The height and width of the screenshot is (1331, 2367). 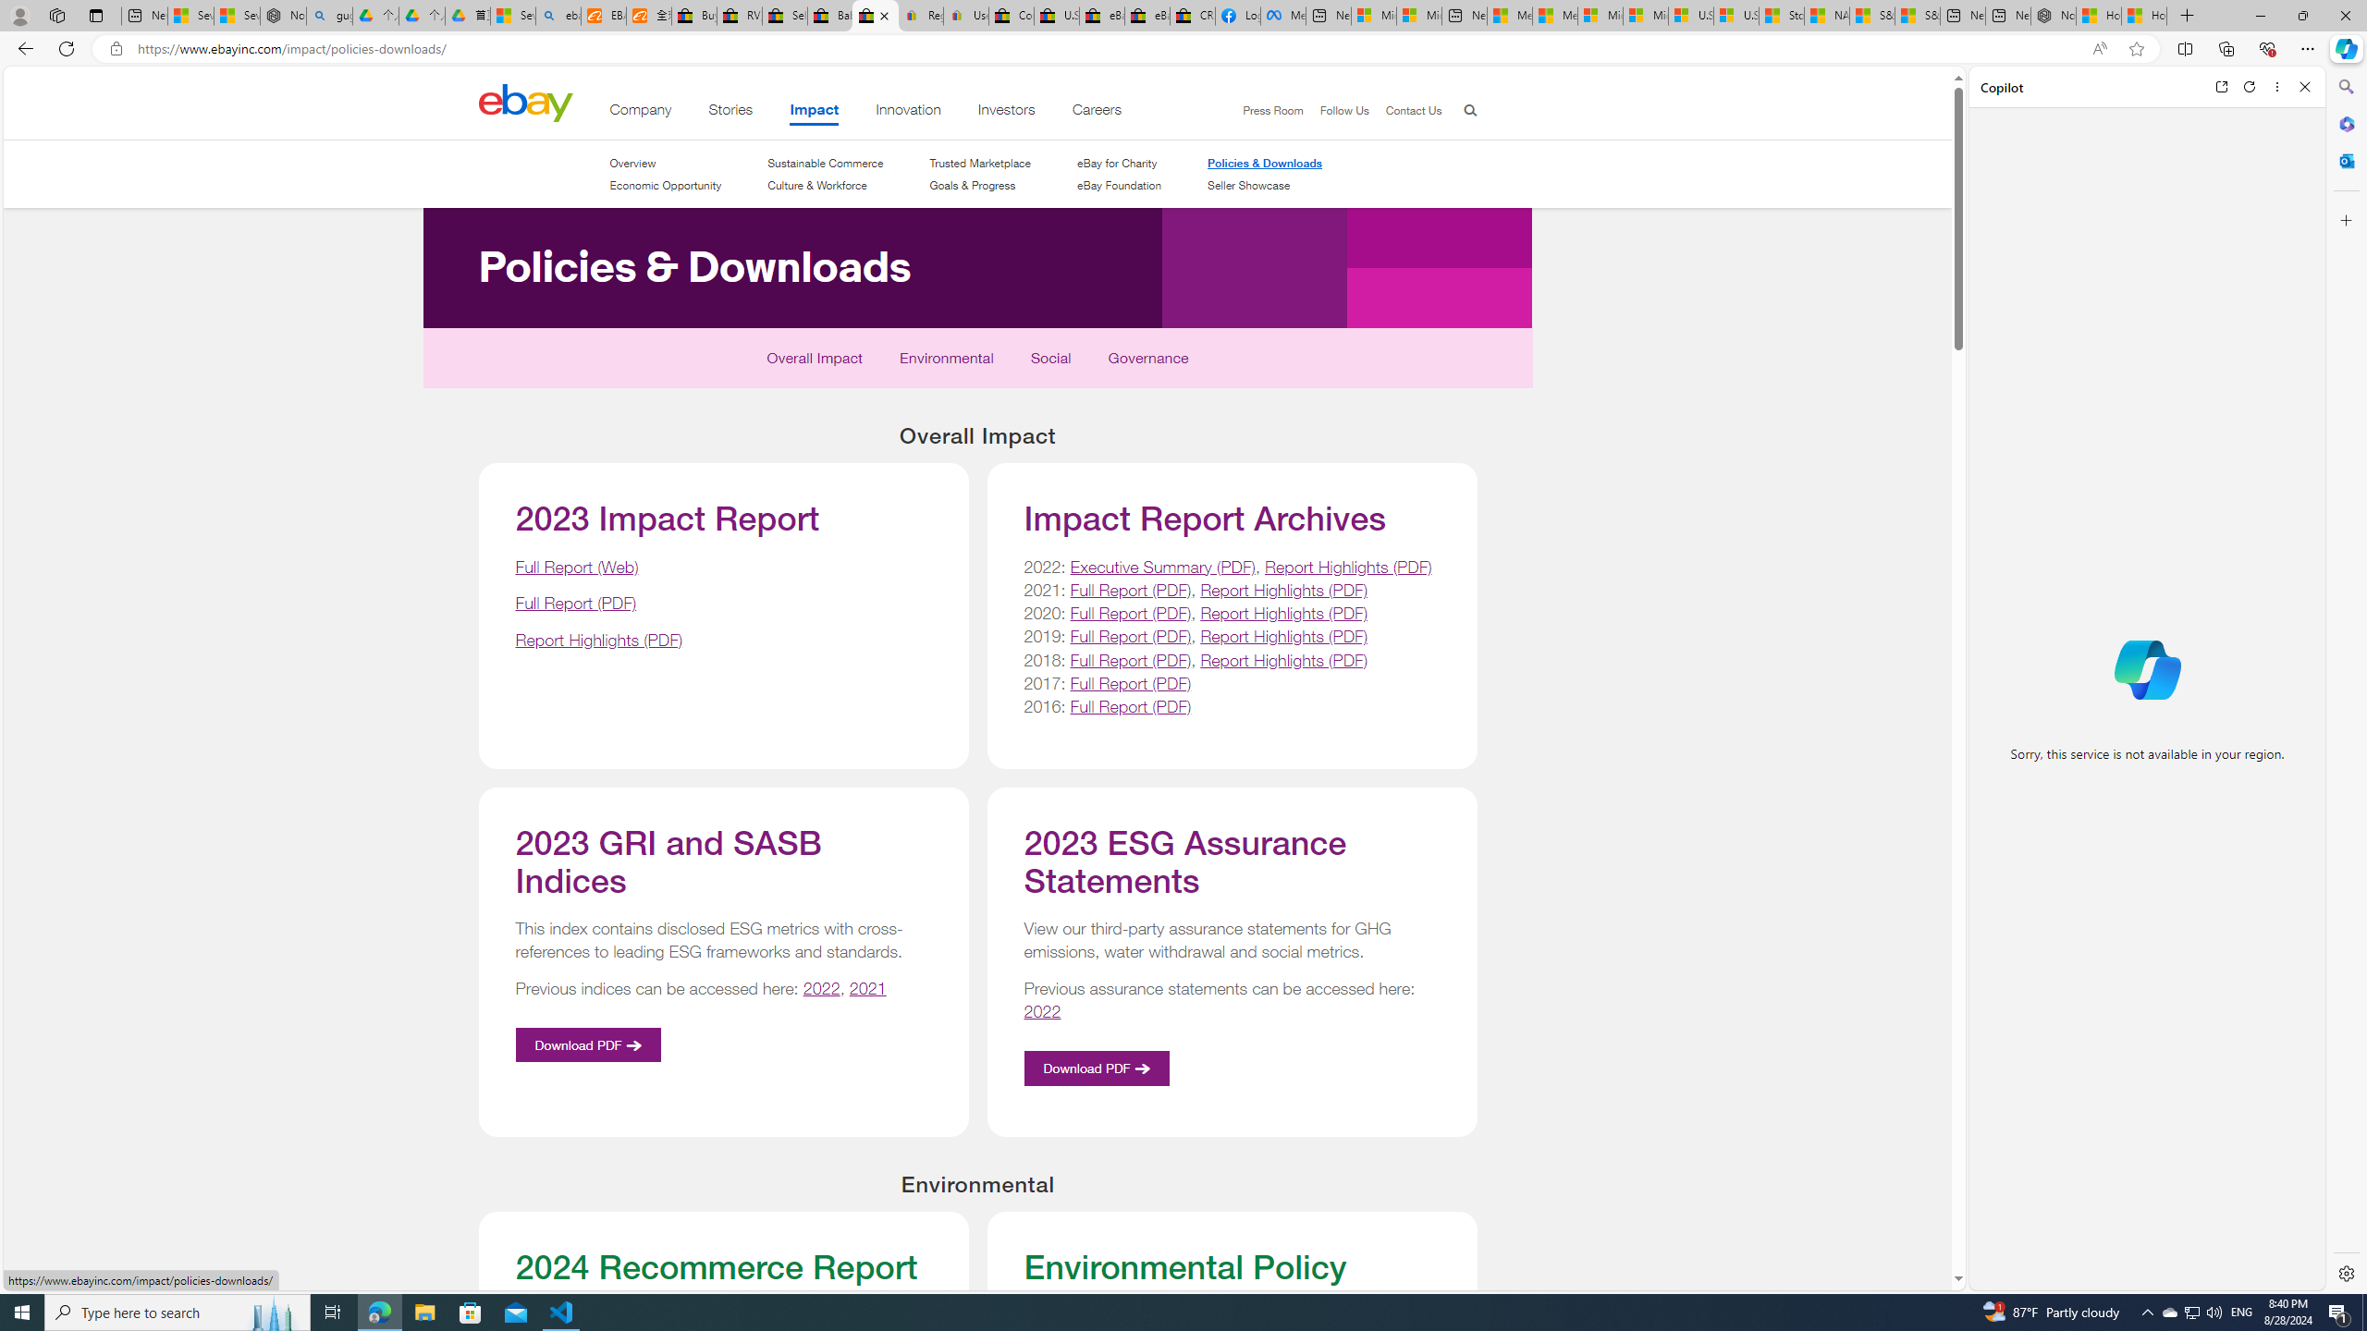 What do you see at coordinates (1265, 185) in the screenshot?
I see `Seller Showcase` at bounding box center [1265, 185].